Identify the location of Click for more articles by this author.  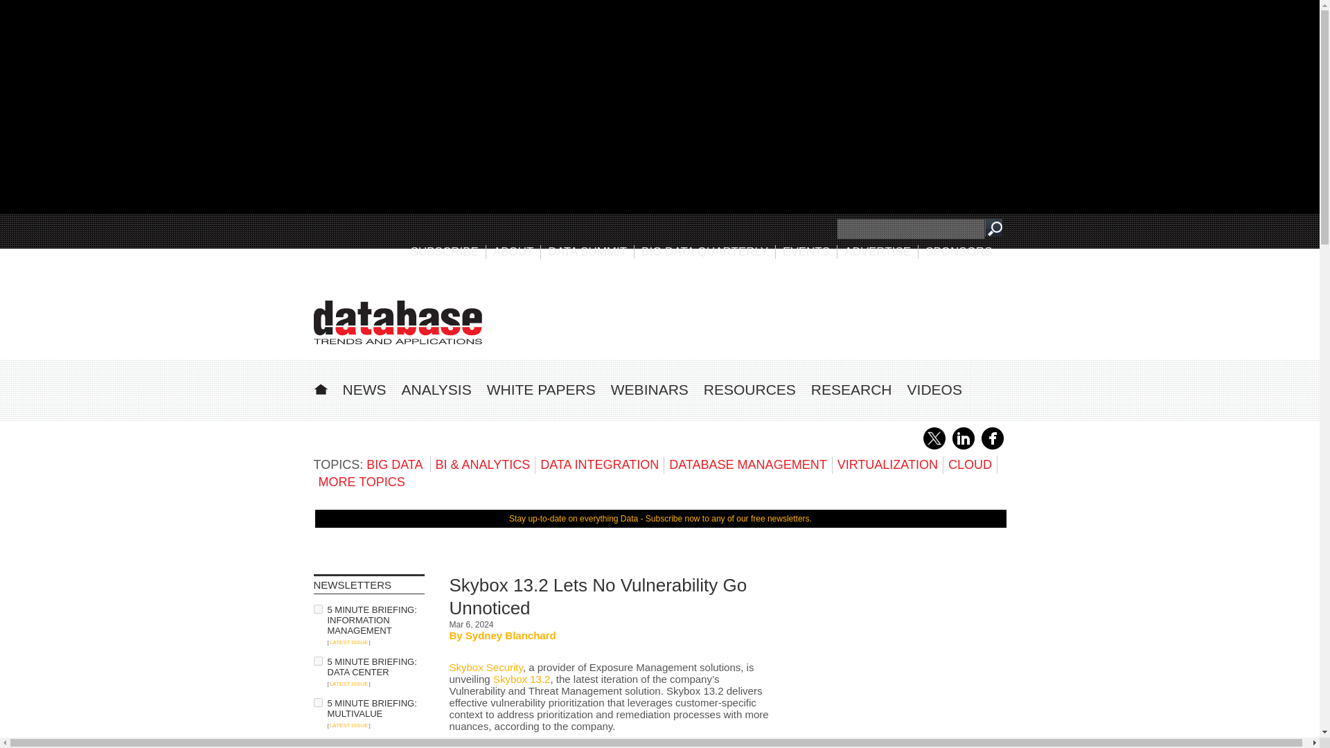
(511, 635).